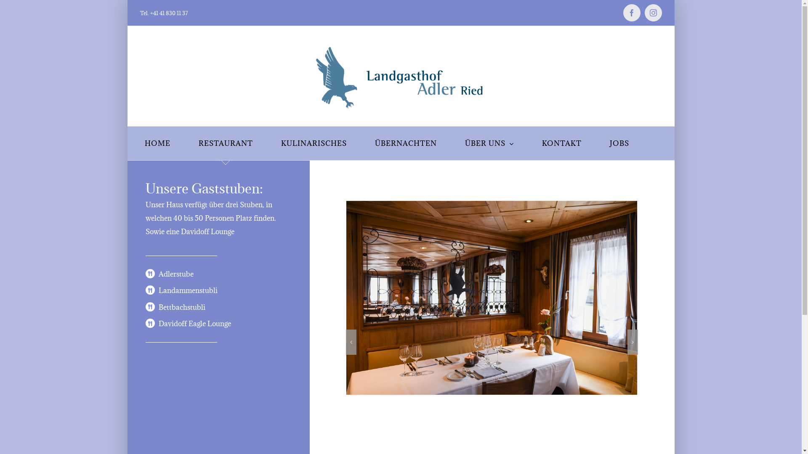  What do you see at coordinates (619, 143) in the screenshot?
I see `JOBS` at bounding box center [619, 143].